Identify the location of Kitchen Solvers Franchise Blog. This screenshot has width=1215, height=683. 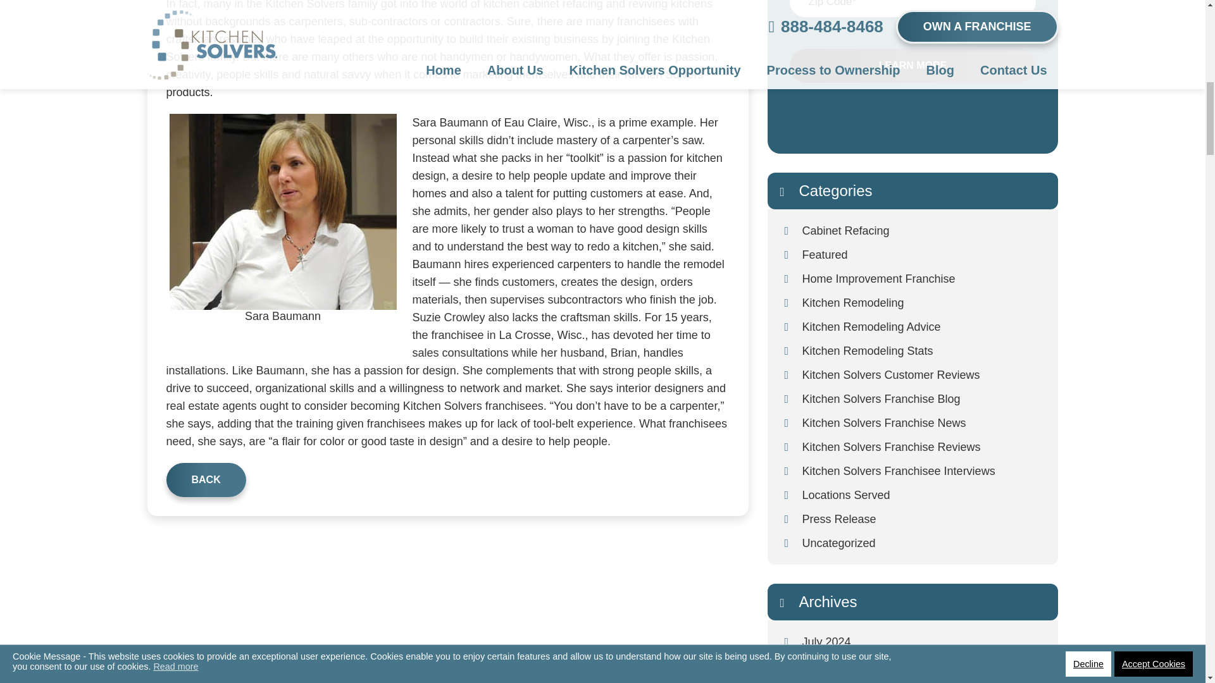
(924, 399).